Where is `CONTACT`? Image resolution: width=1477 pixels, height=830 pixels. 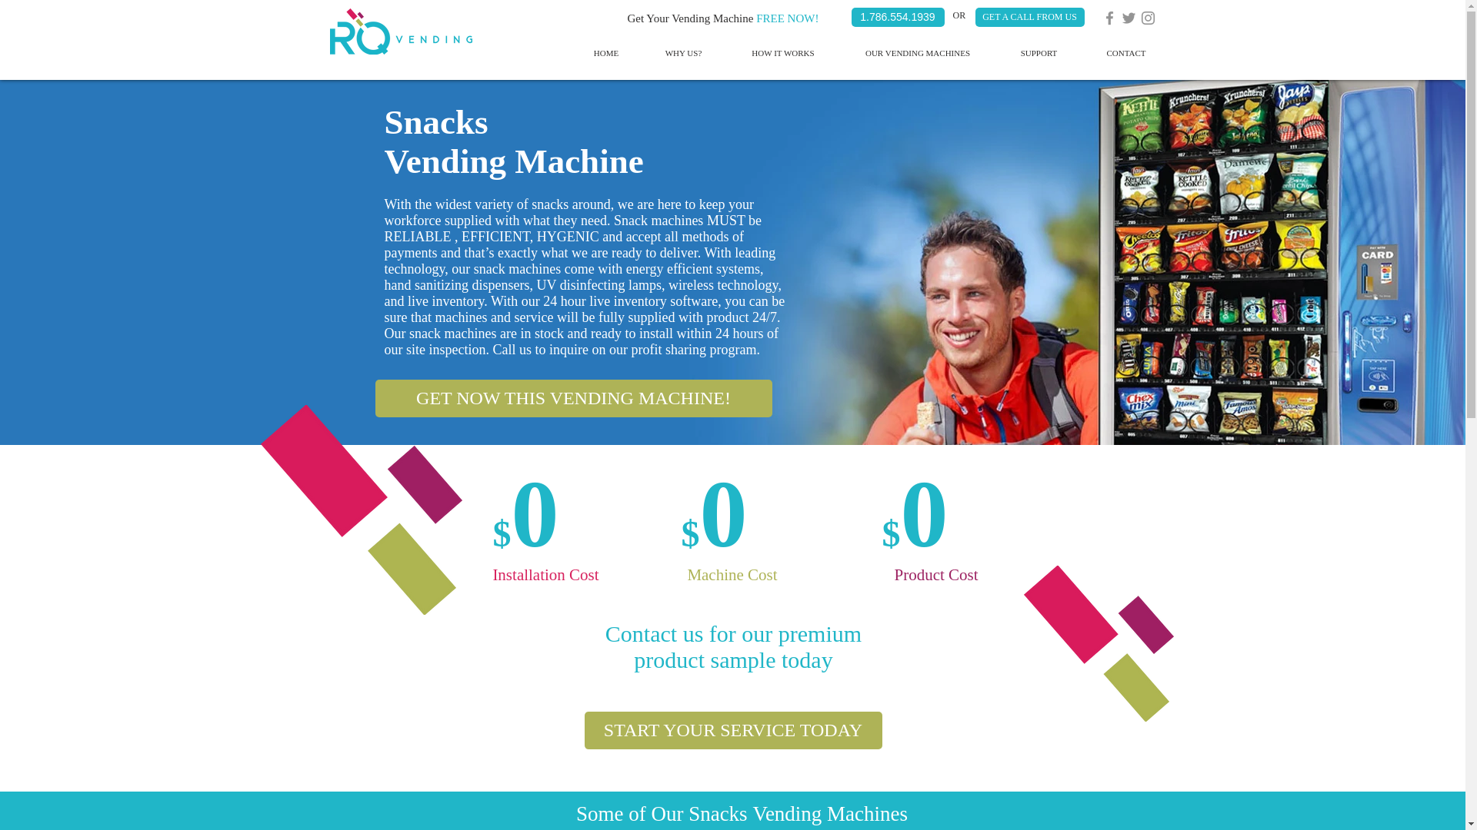
CONTACT is located at coordinates (1126, 52).